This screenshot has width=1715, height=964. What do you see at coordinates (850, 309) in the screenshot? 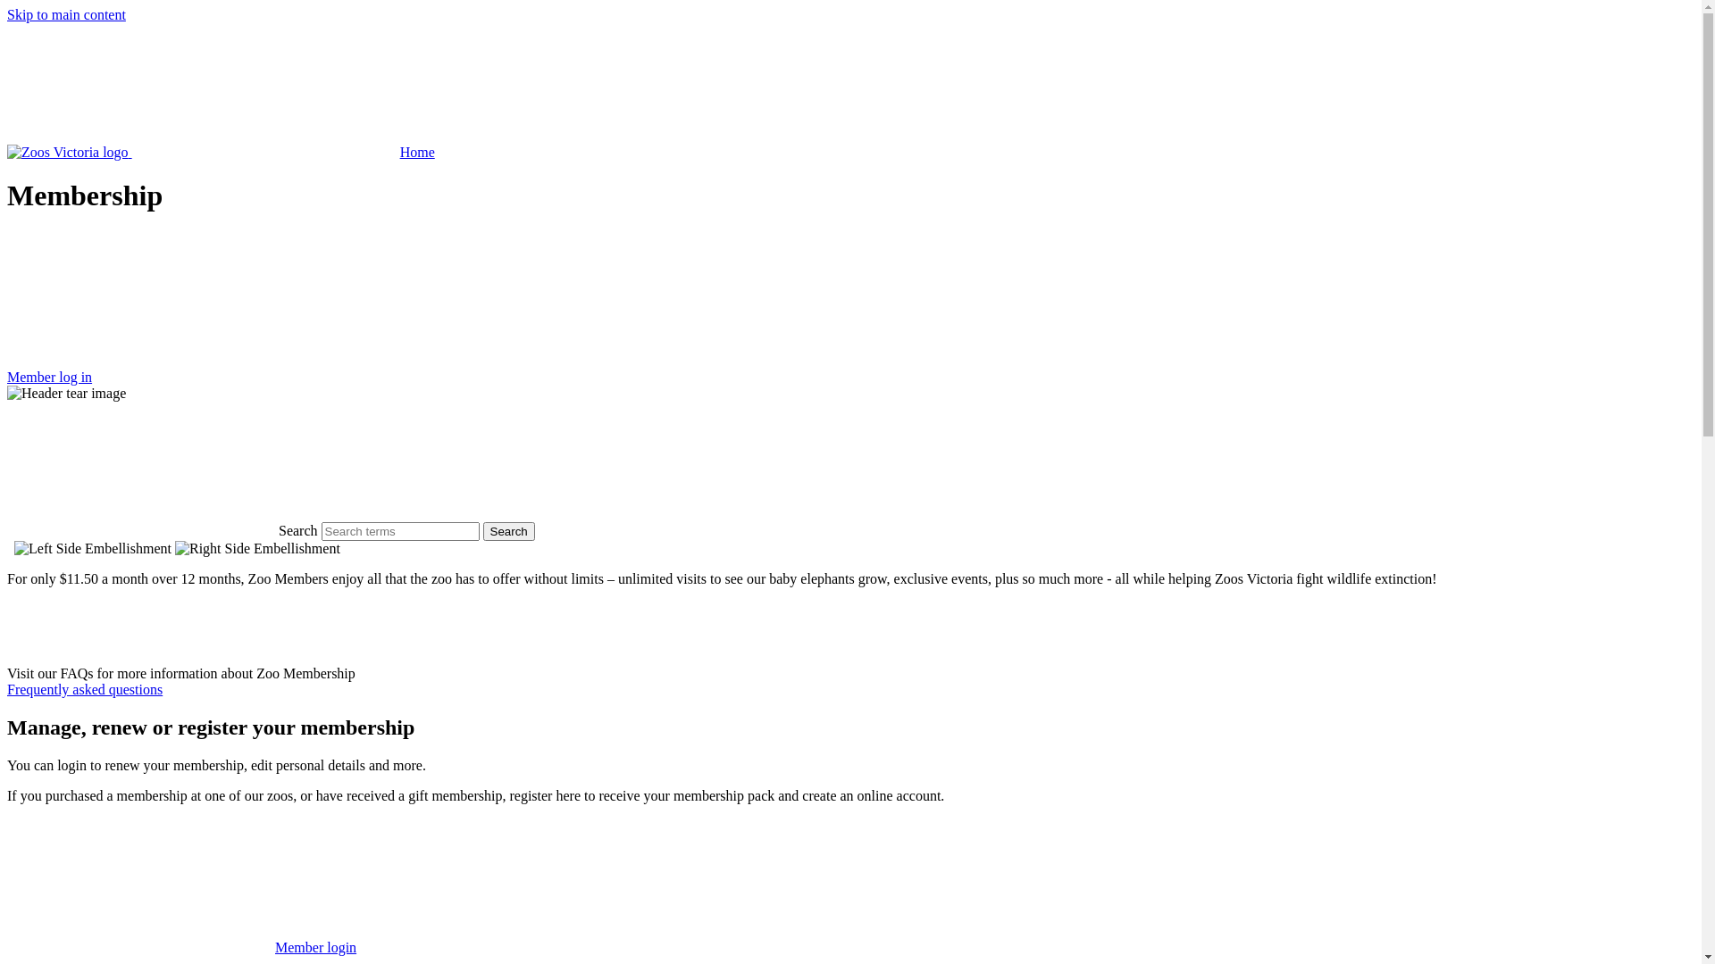
I see `Member log in` at bounding box center [850, 309].